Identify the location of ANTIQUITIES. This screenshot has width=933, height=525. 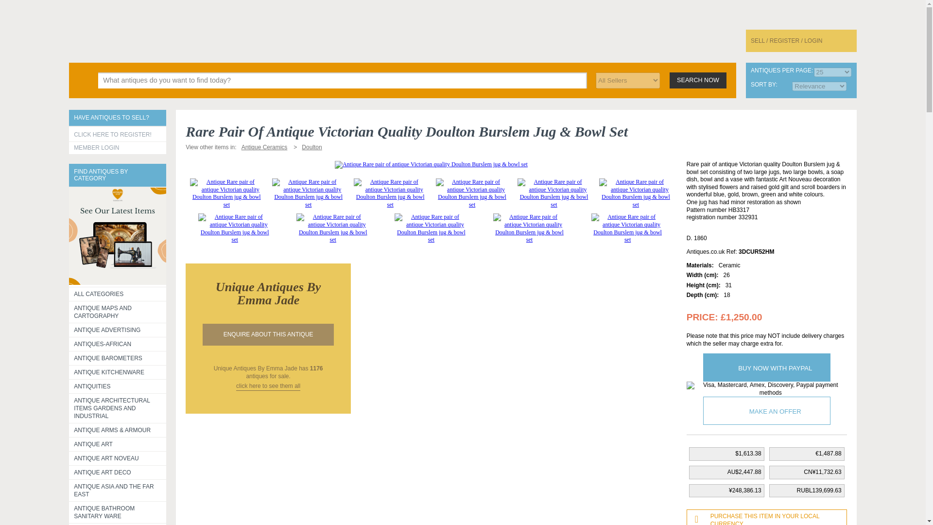
(118, 385).